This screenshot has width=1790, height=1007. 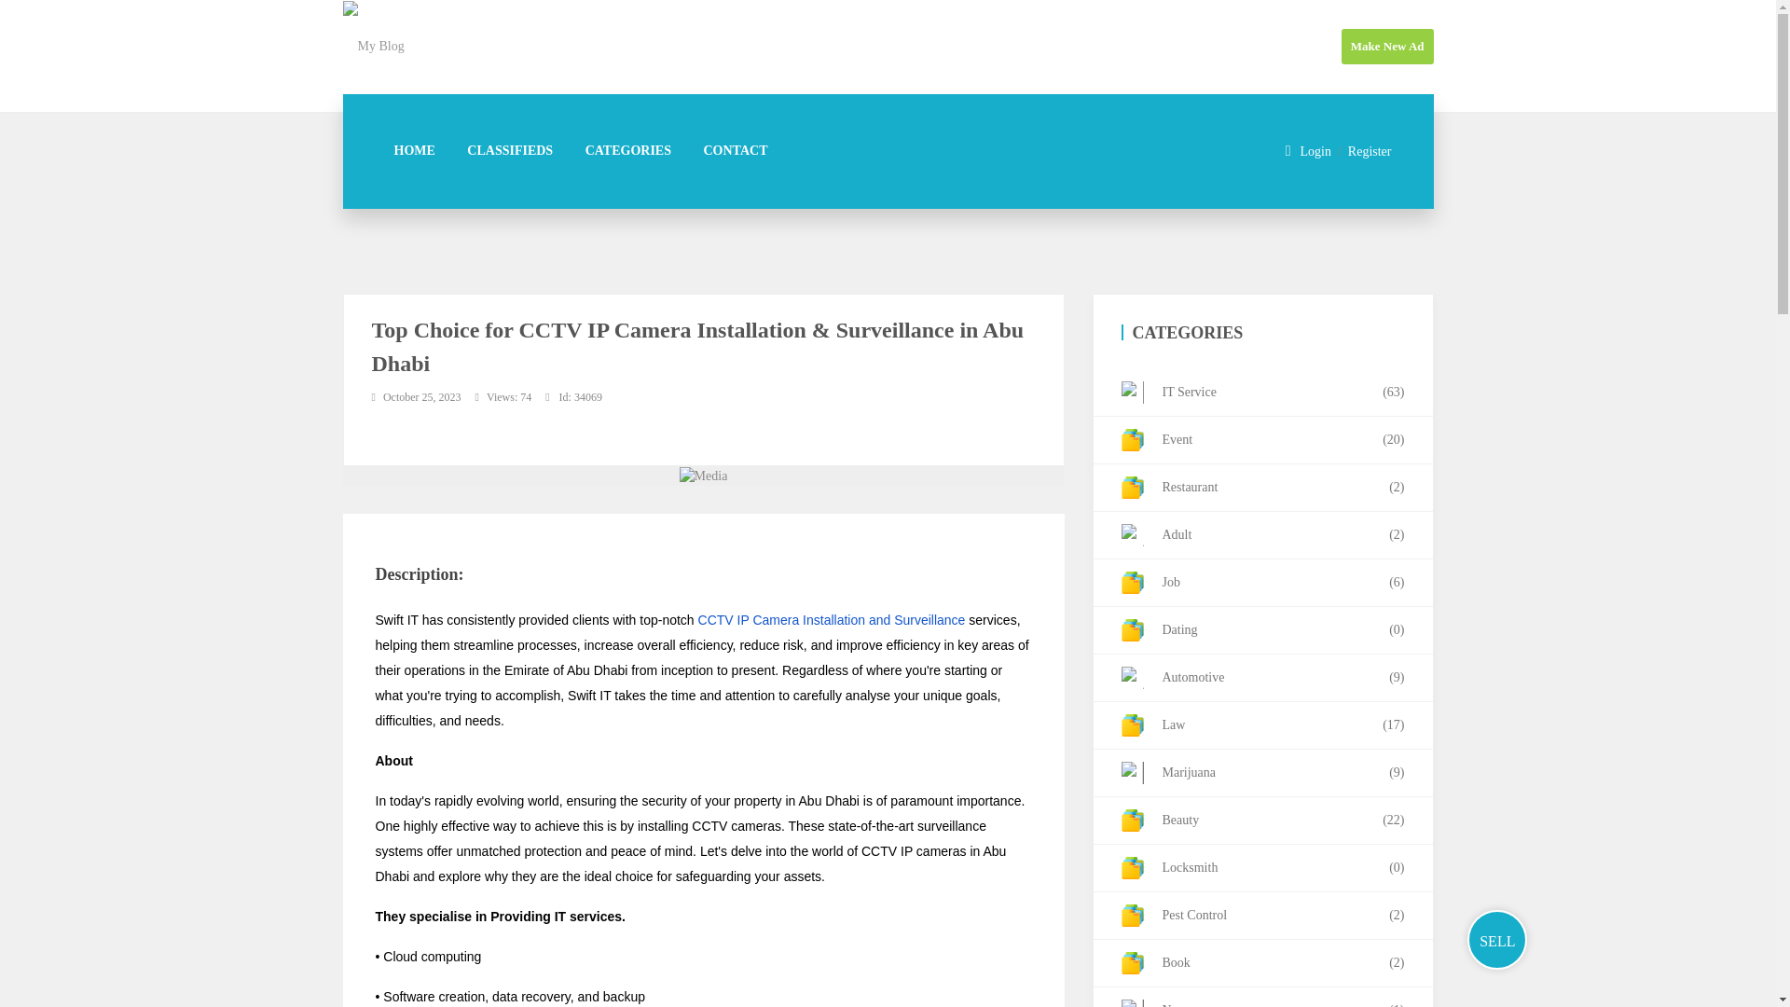 What do you see at coordinates (509, 151) in the screenshot?
I see `CLASSIFIEDS` at bounding box center [509, 151].